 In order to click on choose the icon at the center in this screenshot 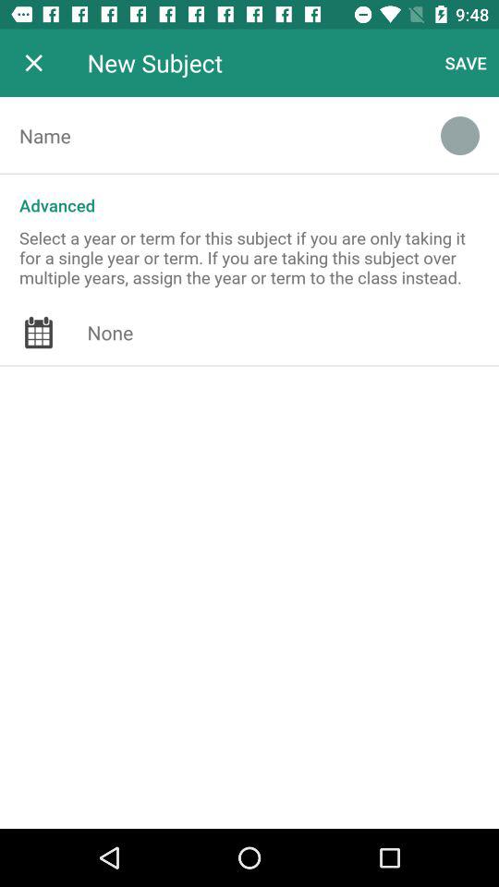, I will do `click(293, 333)`.